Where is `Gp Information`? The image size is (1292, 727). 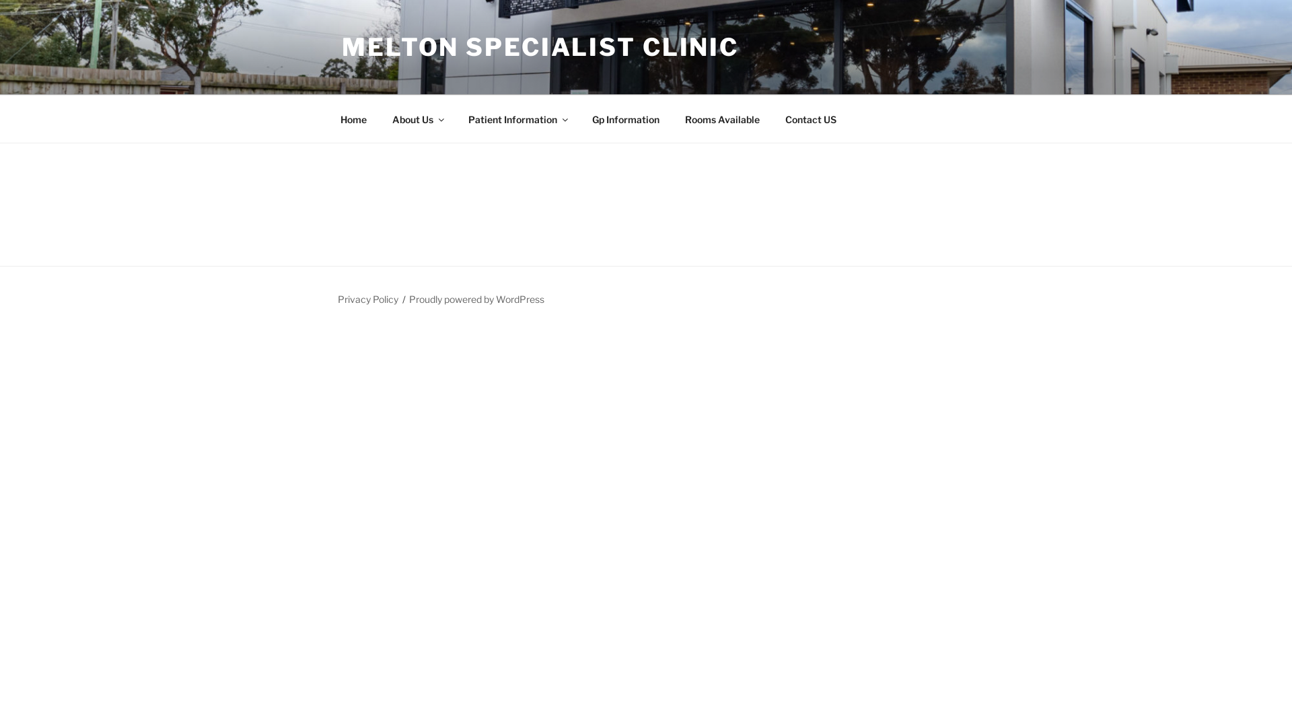
Gp Information is located at coordinates (626, 118).